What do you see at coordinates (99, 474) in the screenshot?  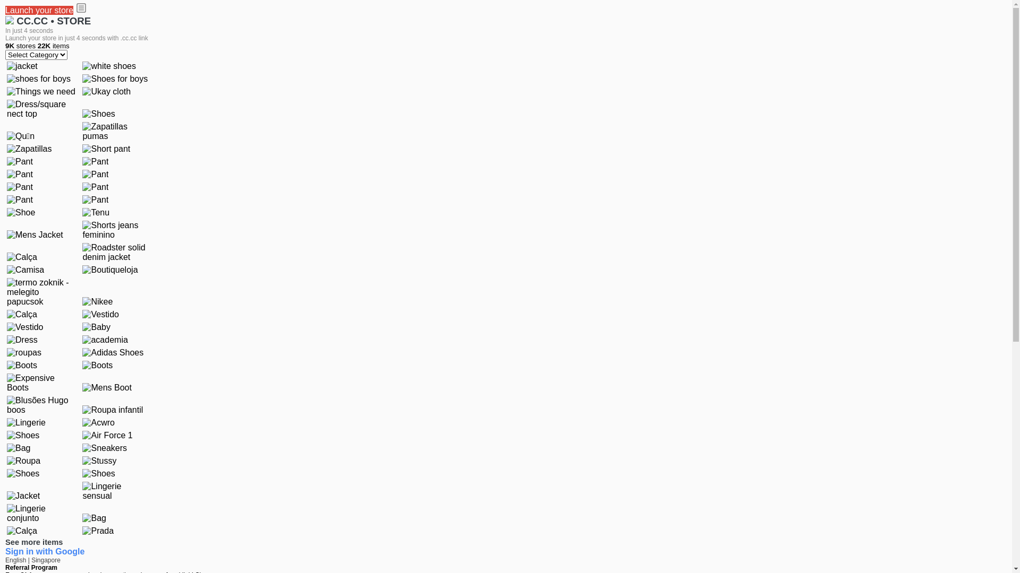 I see `Shoes` at bounding box center [99, 474].